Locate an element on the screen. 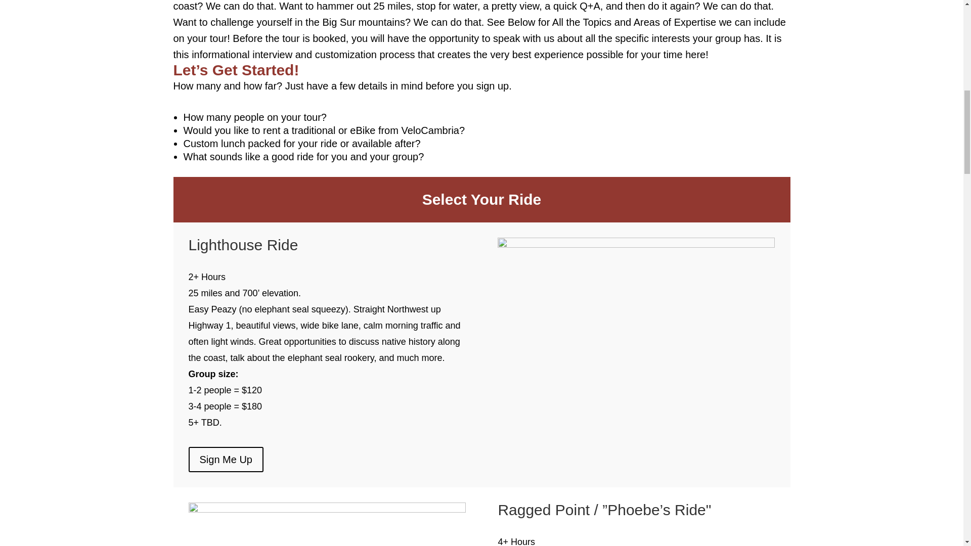 This screenshot has width=971, height=546. image8 is located at coordinates (327, 510).